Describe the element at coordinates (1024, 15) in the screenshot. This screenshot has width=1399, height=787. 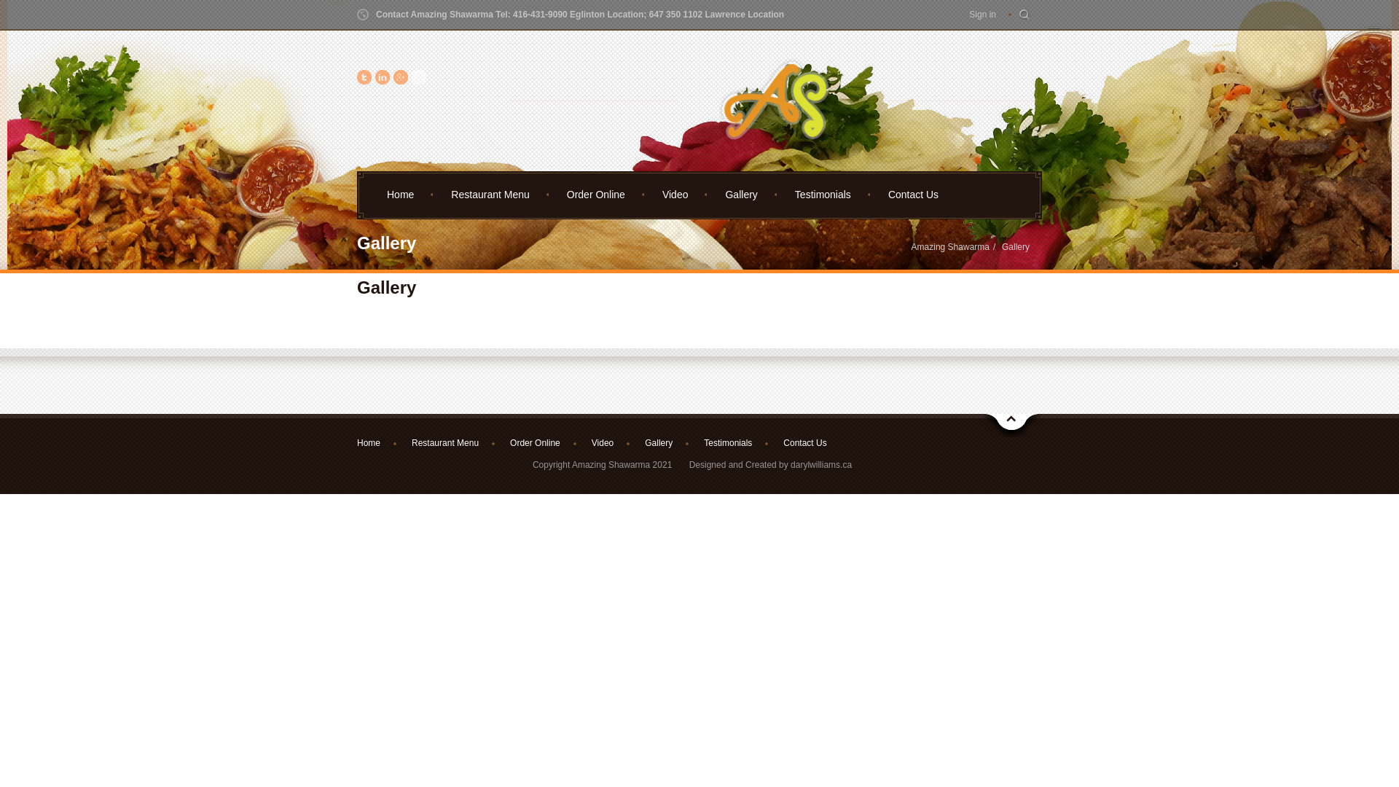
I see ` ` at that location.